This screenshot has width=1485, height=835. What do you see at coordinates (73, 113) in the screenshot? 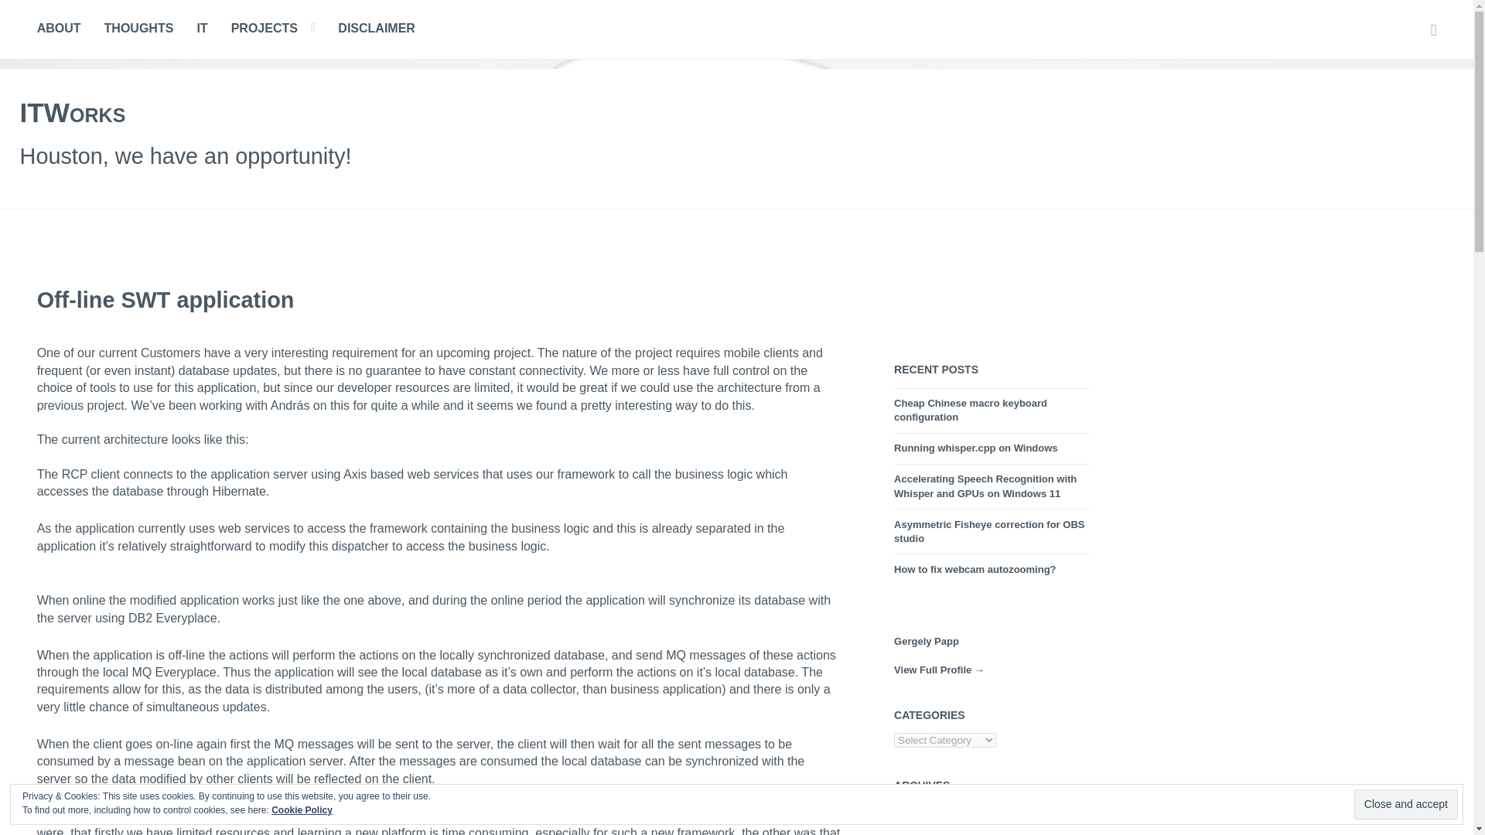
I see `ITWorks` at bounding box center [73, 113].